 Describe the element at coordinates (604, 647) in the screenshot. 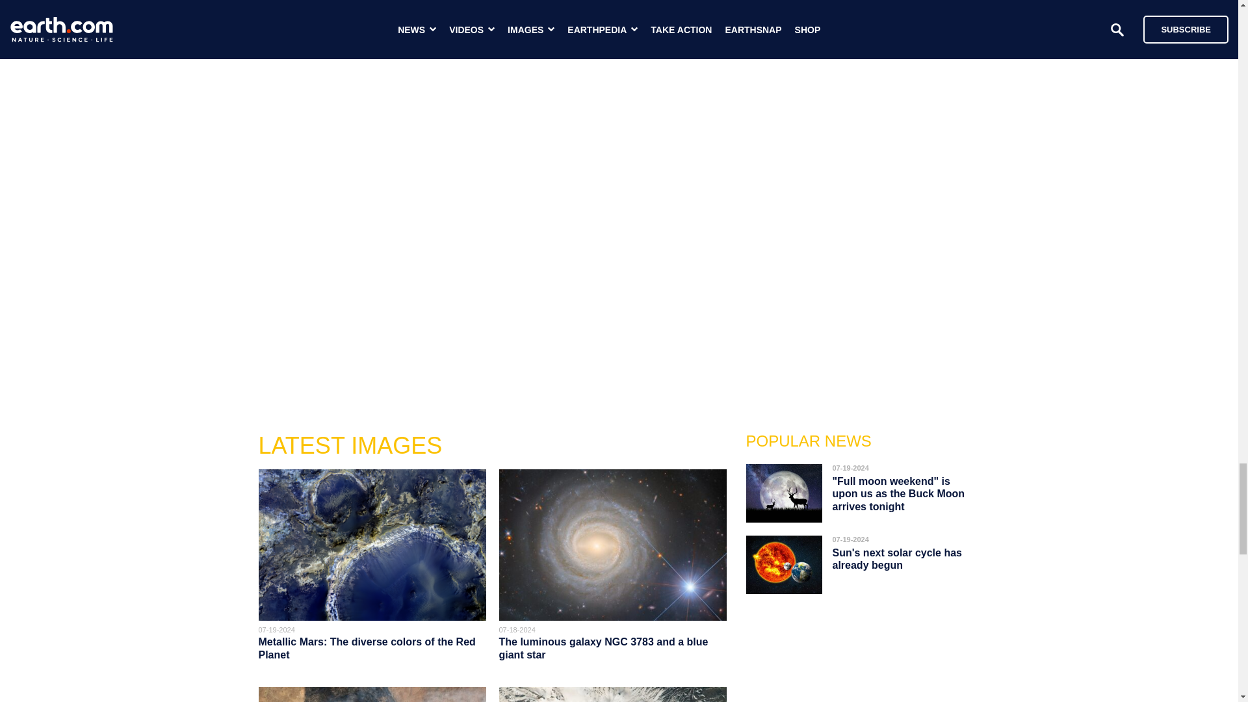

I see `The luminous galaxy NGC 3783 and a blue giant star` at that location.